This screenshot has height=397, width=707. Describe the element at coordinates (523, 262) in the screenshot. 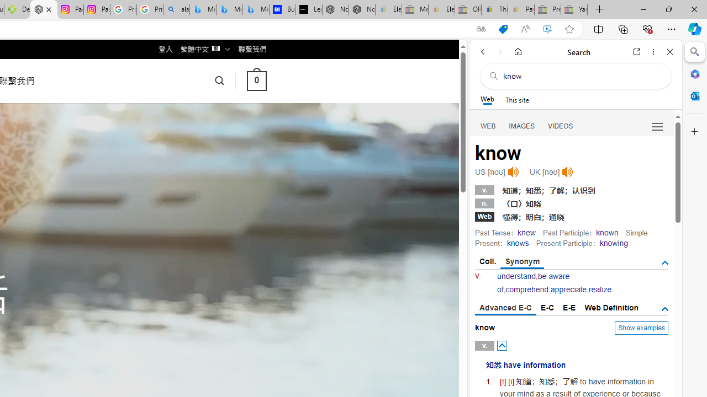

I see `Synonym` at that location.